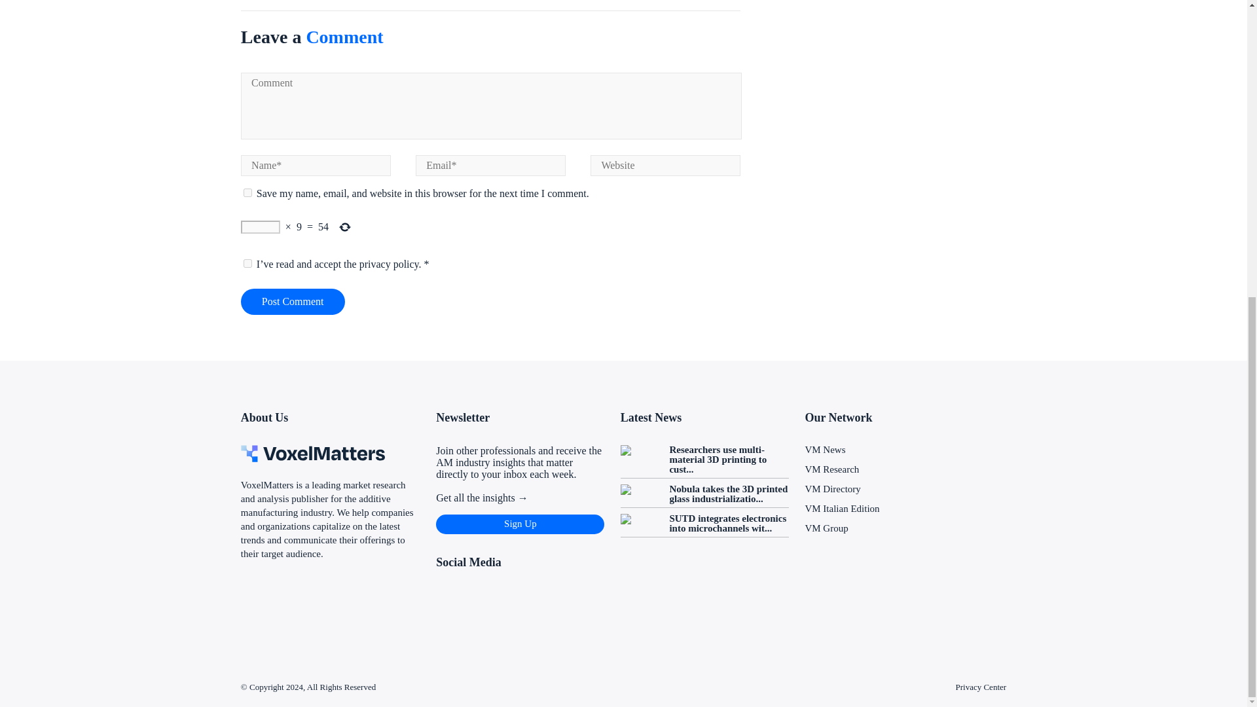 This screenshot has height=707, width=1257. I want to click on VM Italian Edition, so click(841, 508).